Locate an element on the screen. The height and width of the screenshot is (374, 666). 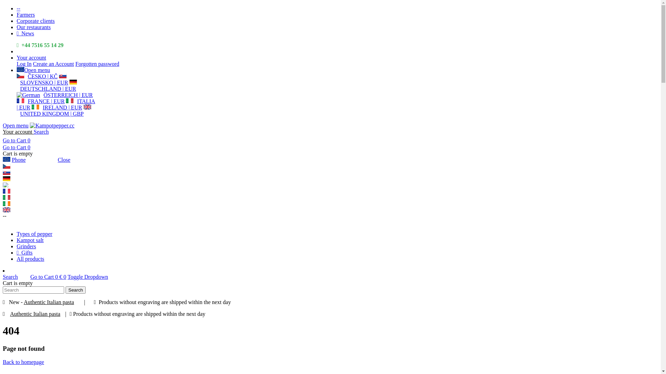
Log In is located at coordinates (24, 64).